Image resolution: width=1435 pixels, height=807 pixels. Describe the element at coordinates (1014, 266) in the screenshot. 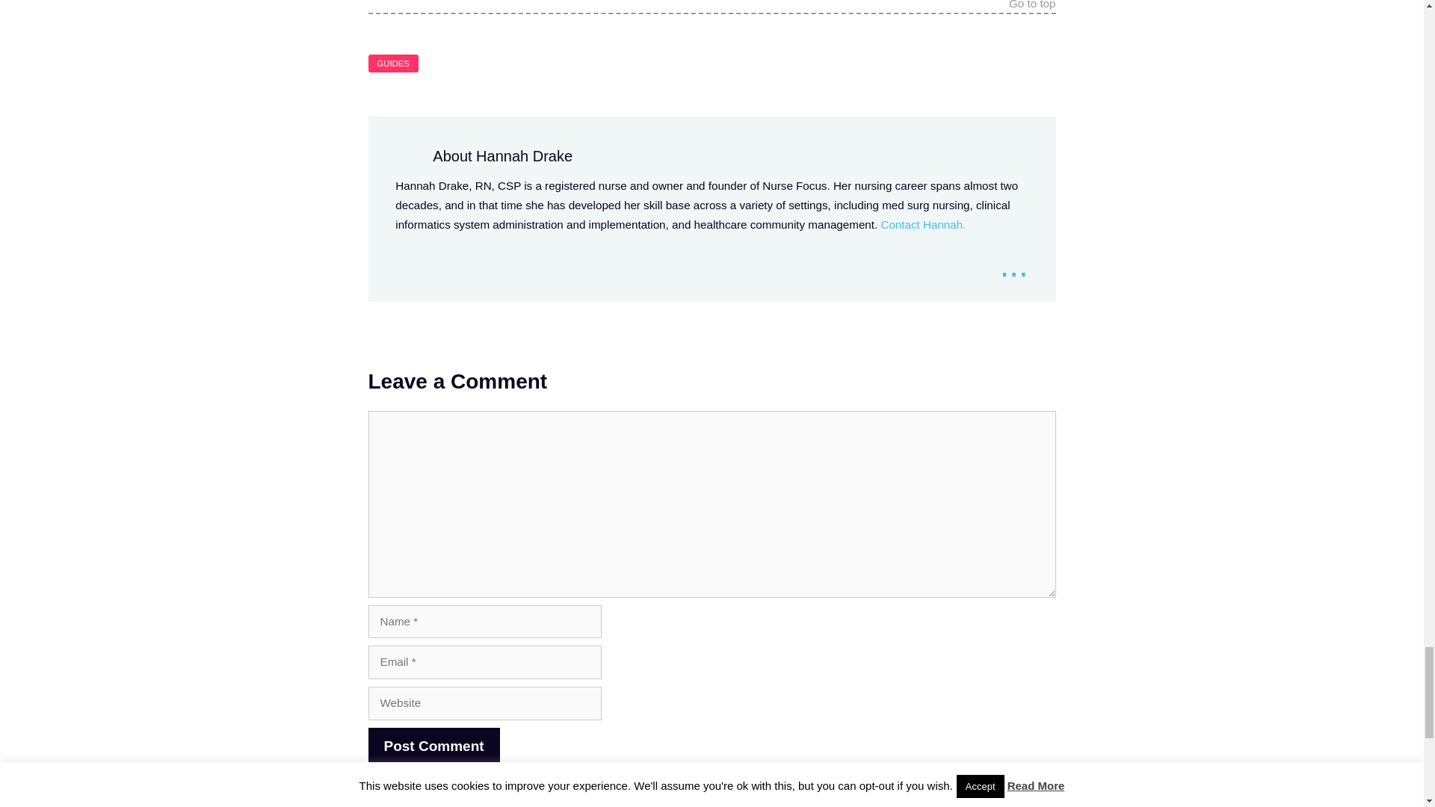

I see `Read more` at that location.